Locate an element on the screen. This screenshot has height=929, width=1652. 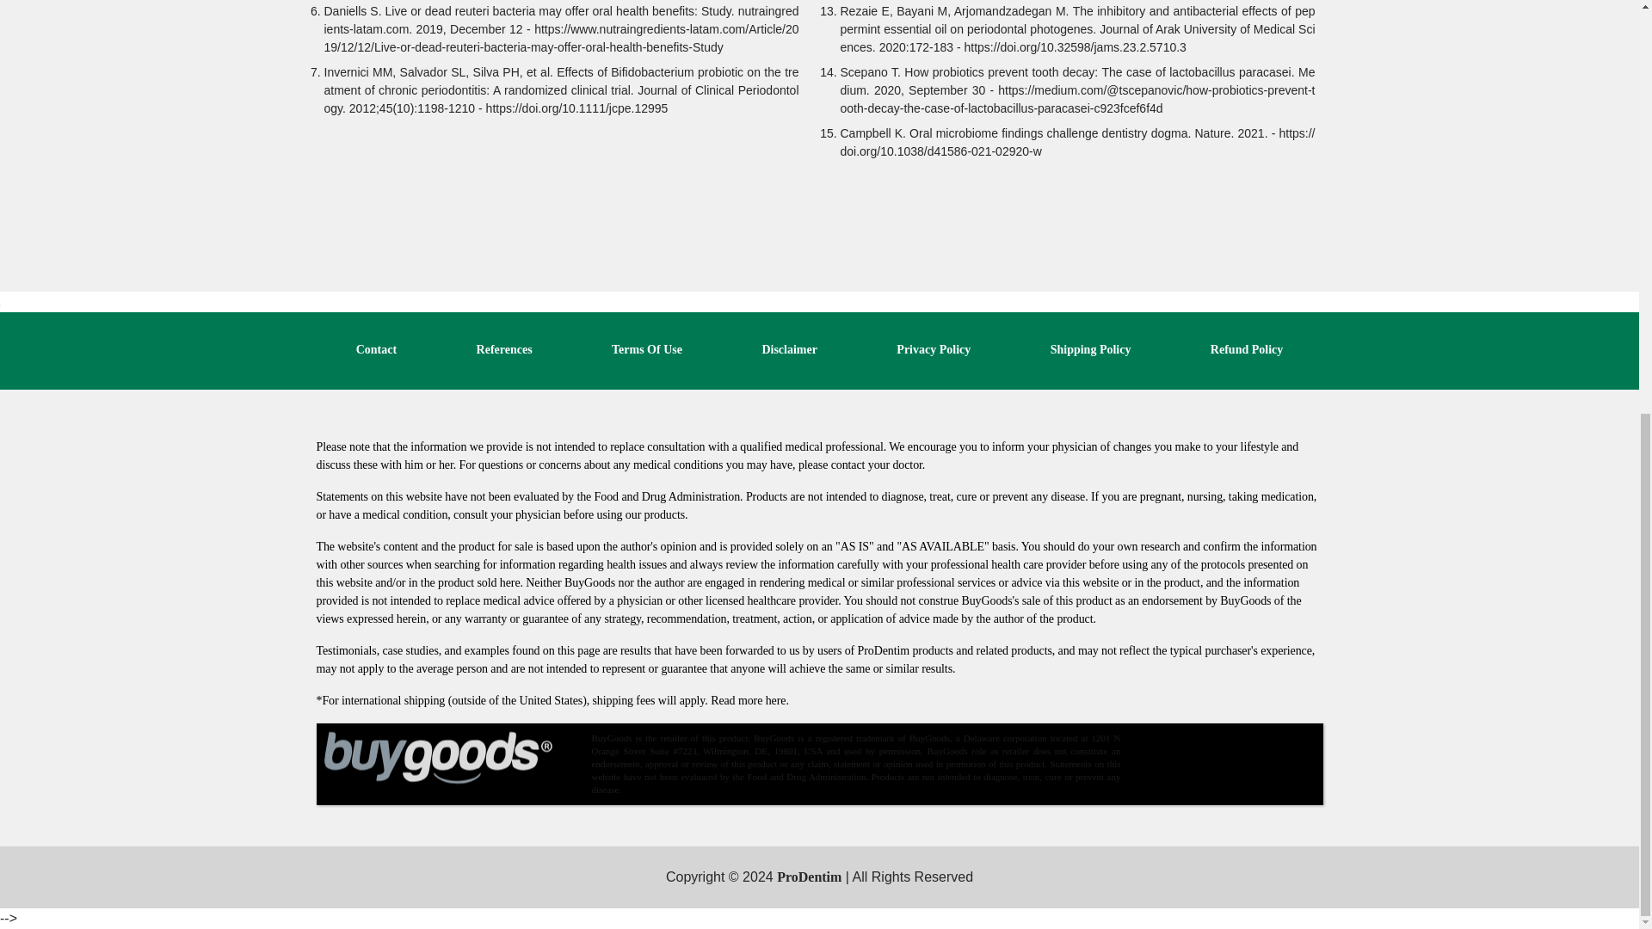
Shipping Policy is located at coordinates (1091, 349).